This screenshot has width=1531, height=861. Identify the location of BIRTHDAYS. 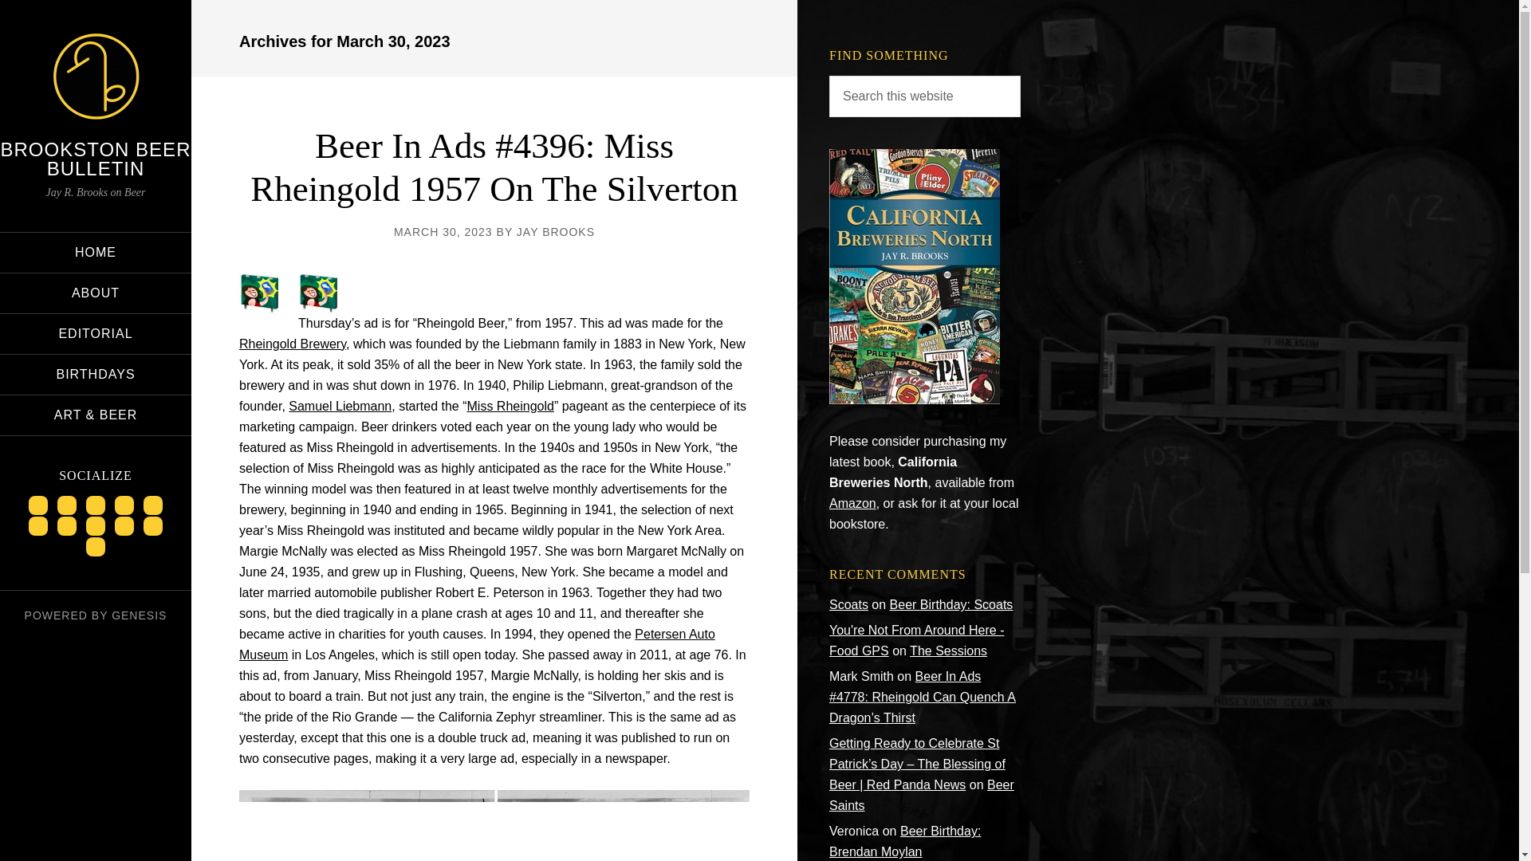
(96, 374).